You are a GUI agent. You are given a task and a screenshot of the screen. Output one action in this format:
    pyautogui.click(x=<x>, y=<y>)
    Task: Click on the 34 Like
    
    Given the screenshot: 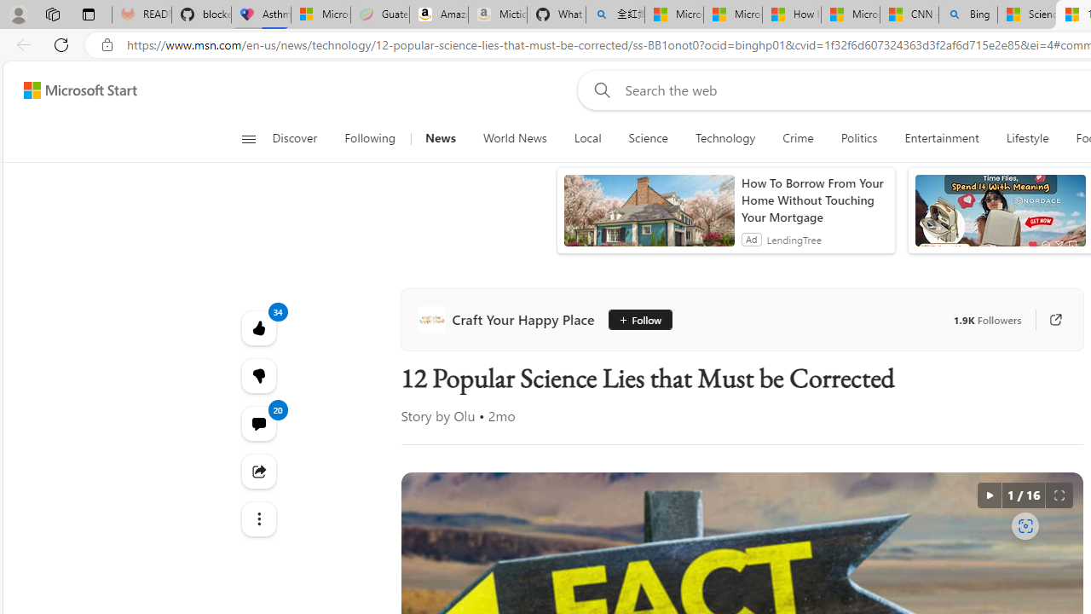 What is the action you would take?
    pyautogui.click(x=257, y=327)
    